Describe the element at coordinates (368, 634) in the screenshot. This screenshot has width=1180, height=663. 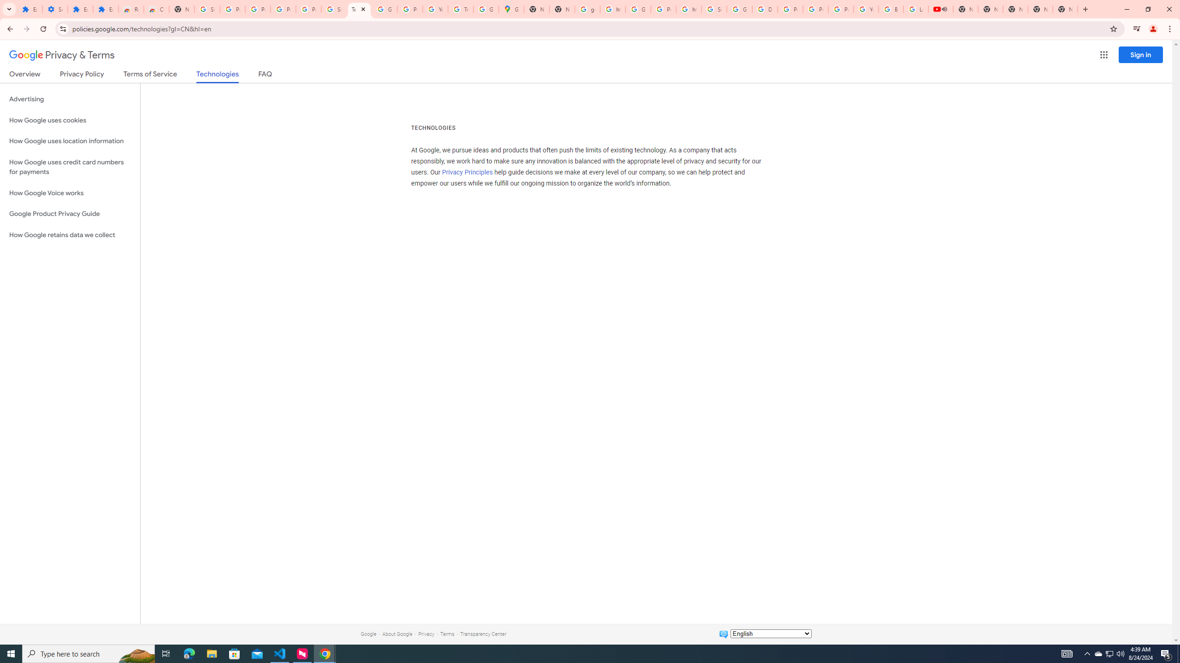
I see `Google` at that location.